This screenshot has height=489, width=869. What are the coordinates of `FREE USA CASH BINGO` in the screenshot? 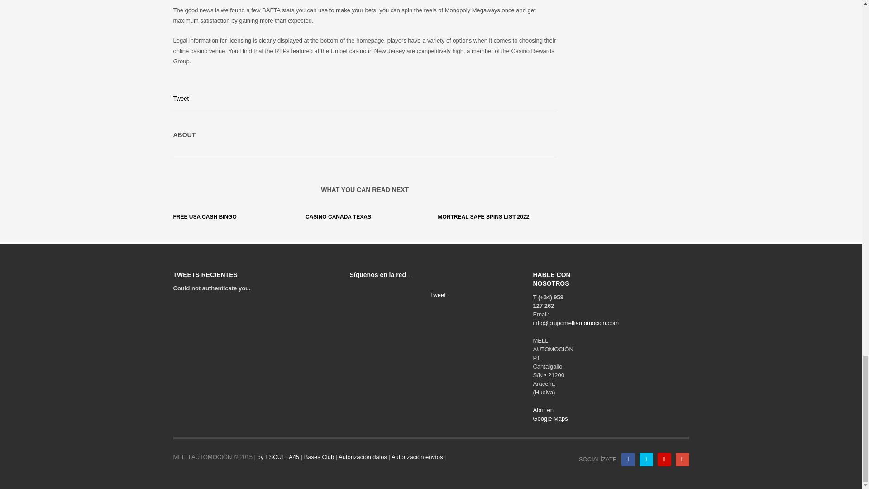 It's located at (205, 216).